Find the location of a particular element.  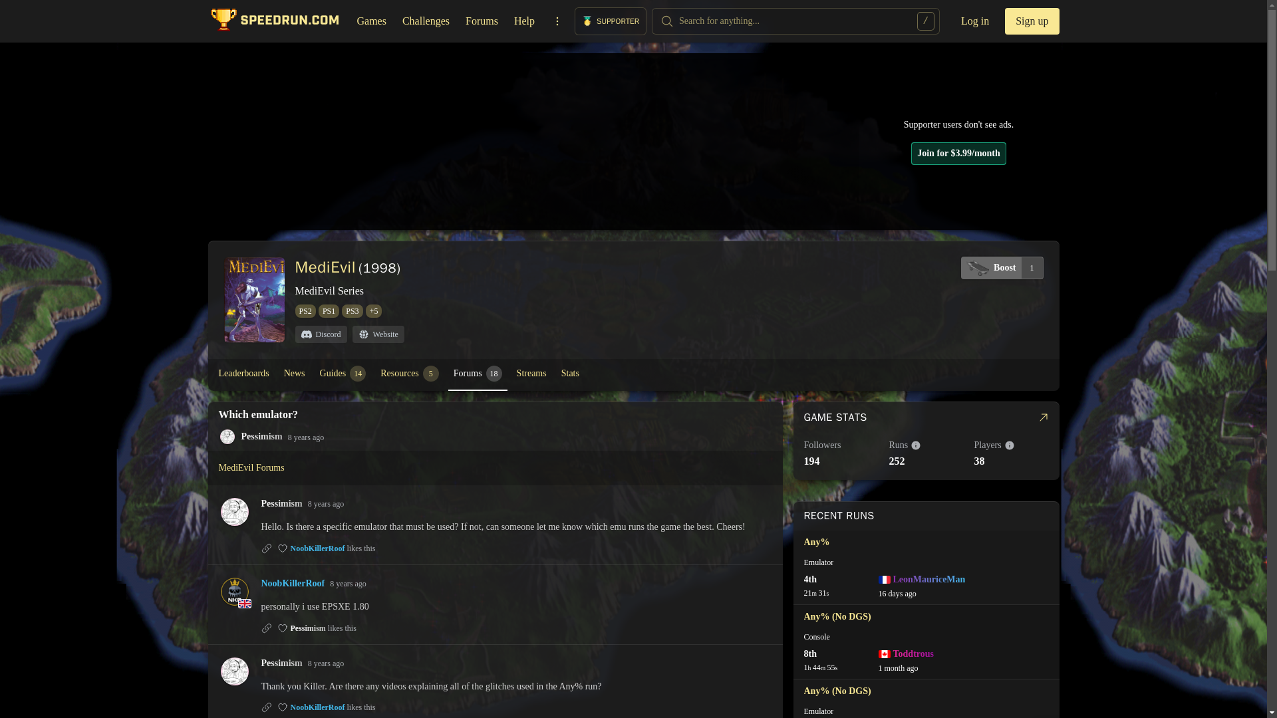

Forums is located at coordinates (478, 374).